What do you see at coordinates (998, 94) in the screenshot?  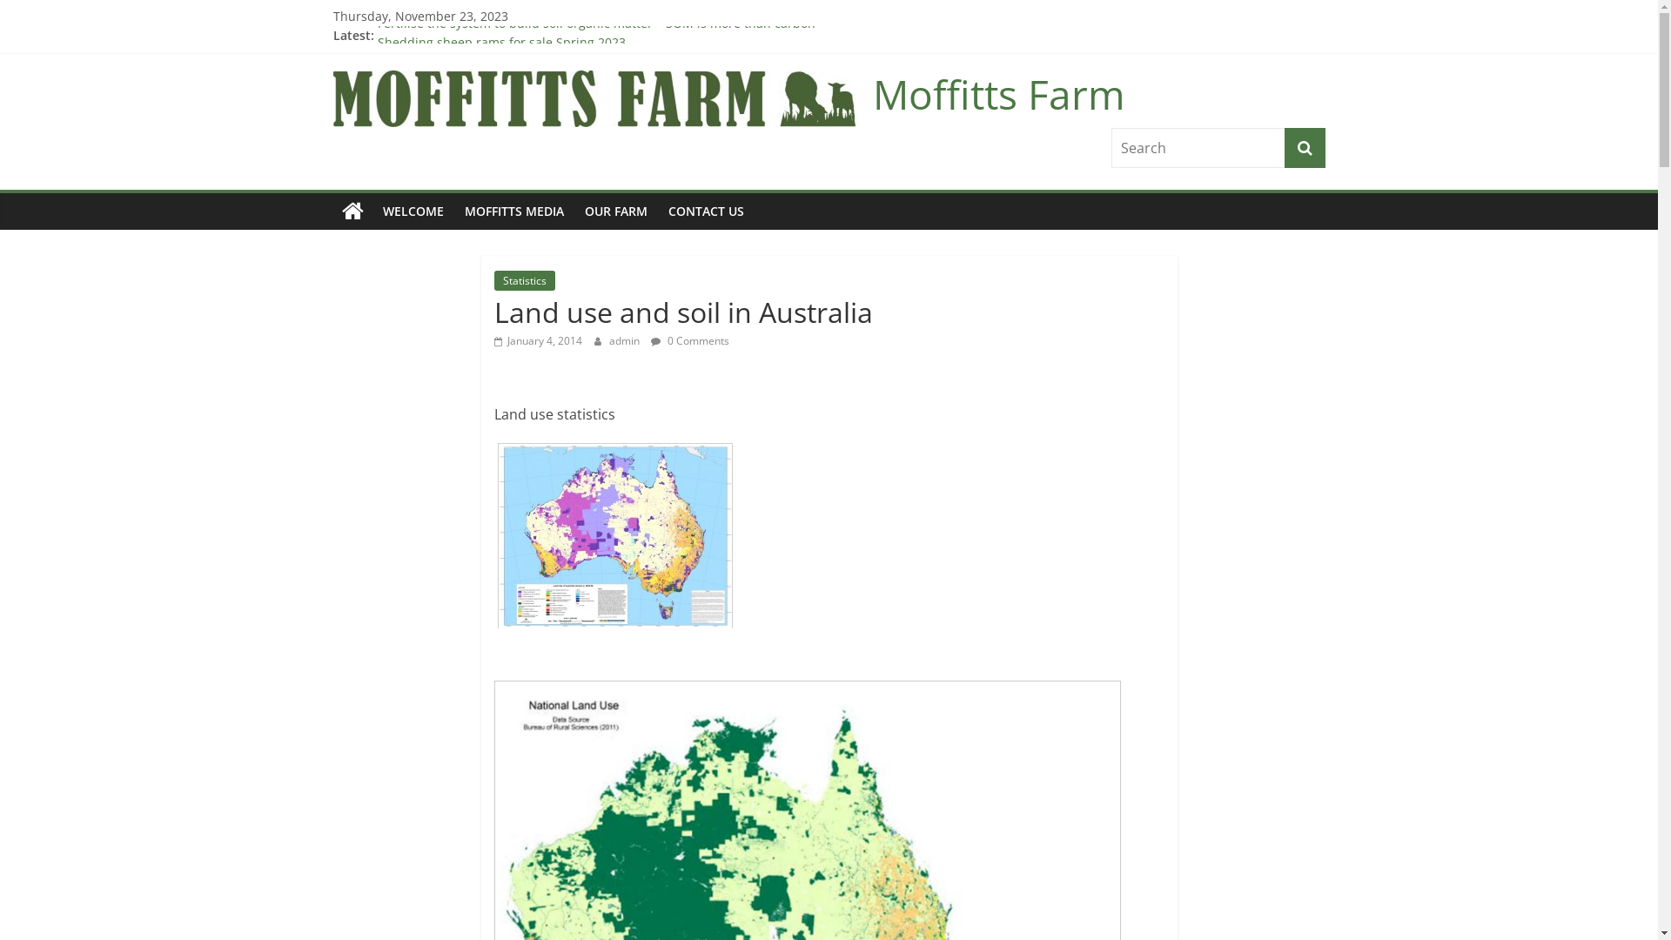 I see `Moffitts Farm` at bounding box center [998, 94].